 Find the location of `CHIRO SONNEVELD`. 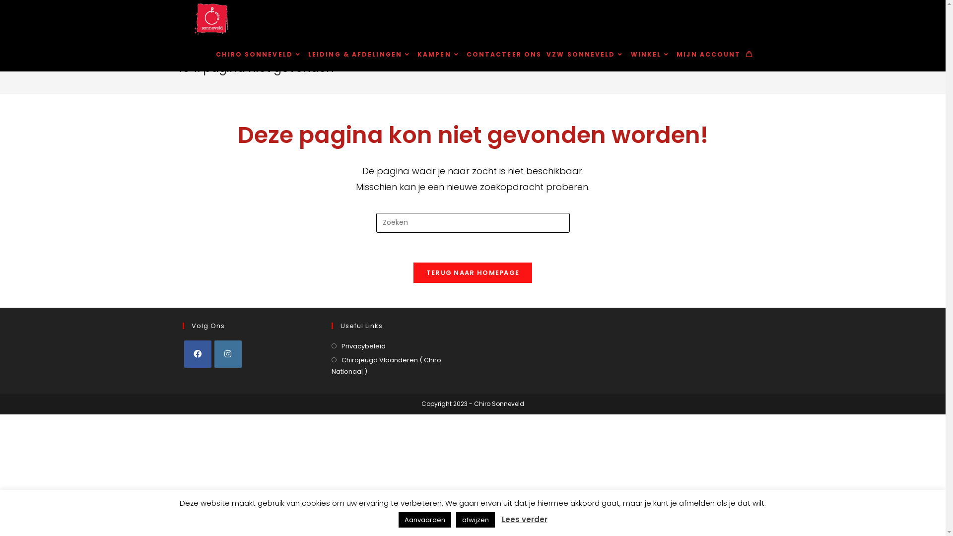

CHIRO SONNEVELD is located at coordinates (260, 55).